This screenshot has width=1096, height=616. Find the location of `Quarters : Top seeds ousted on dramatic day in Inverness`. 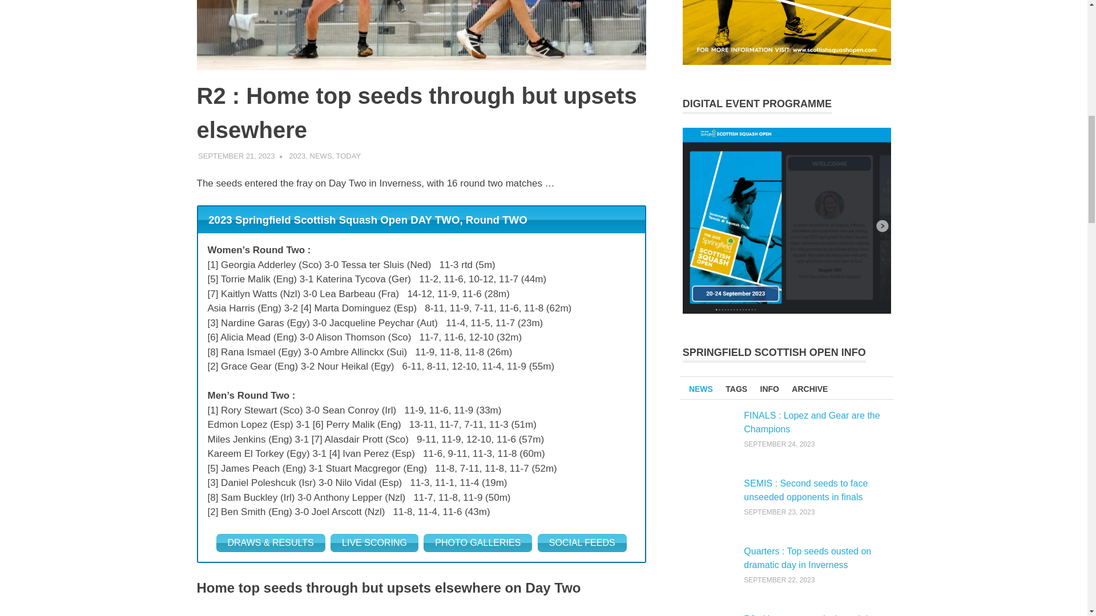

Quarters : Top seeds ousted on dramatic day in Inverness is located at coordinates (807, 558).